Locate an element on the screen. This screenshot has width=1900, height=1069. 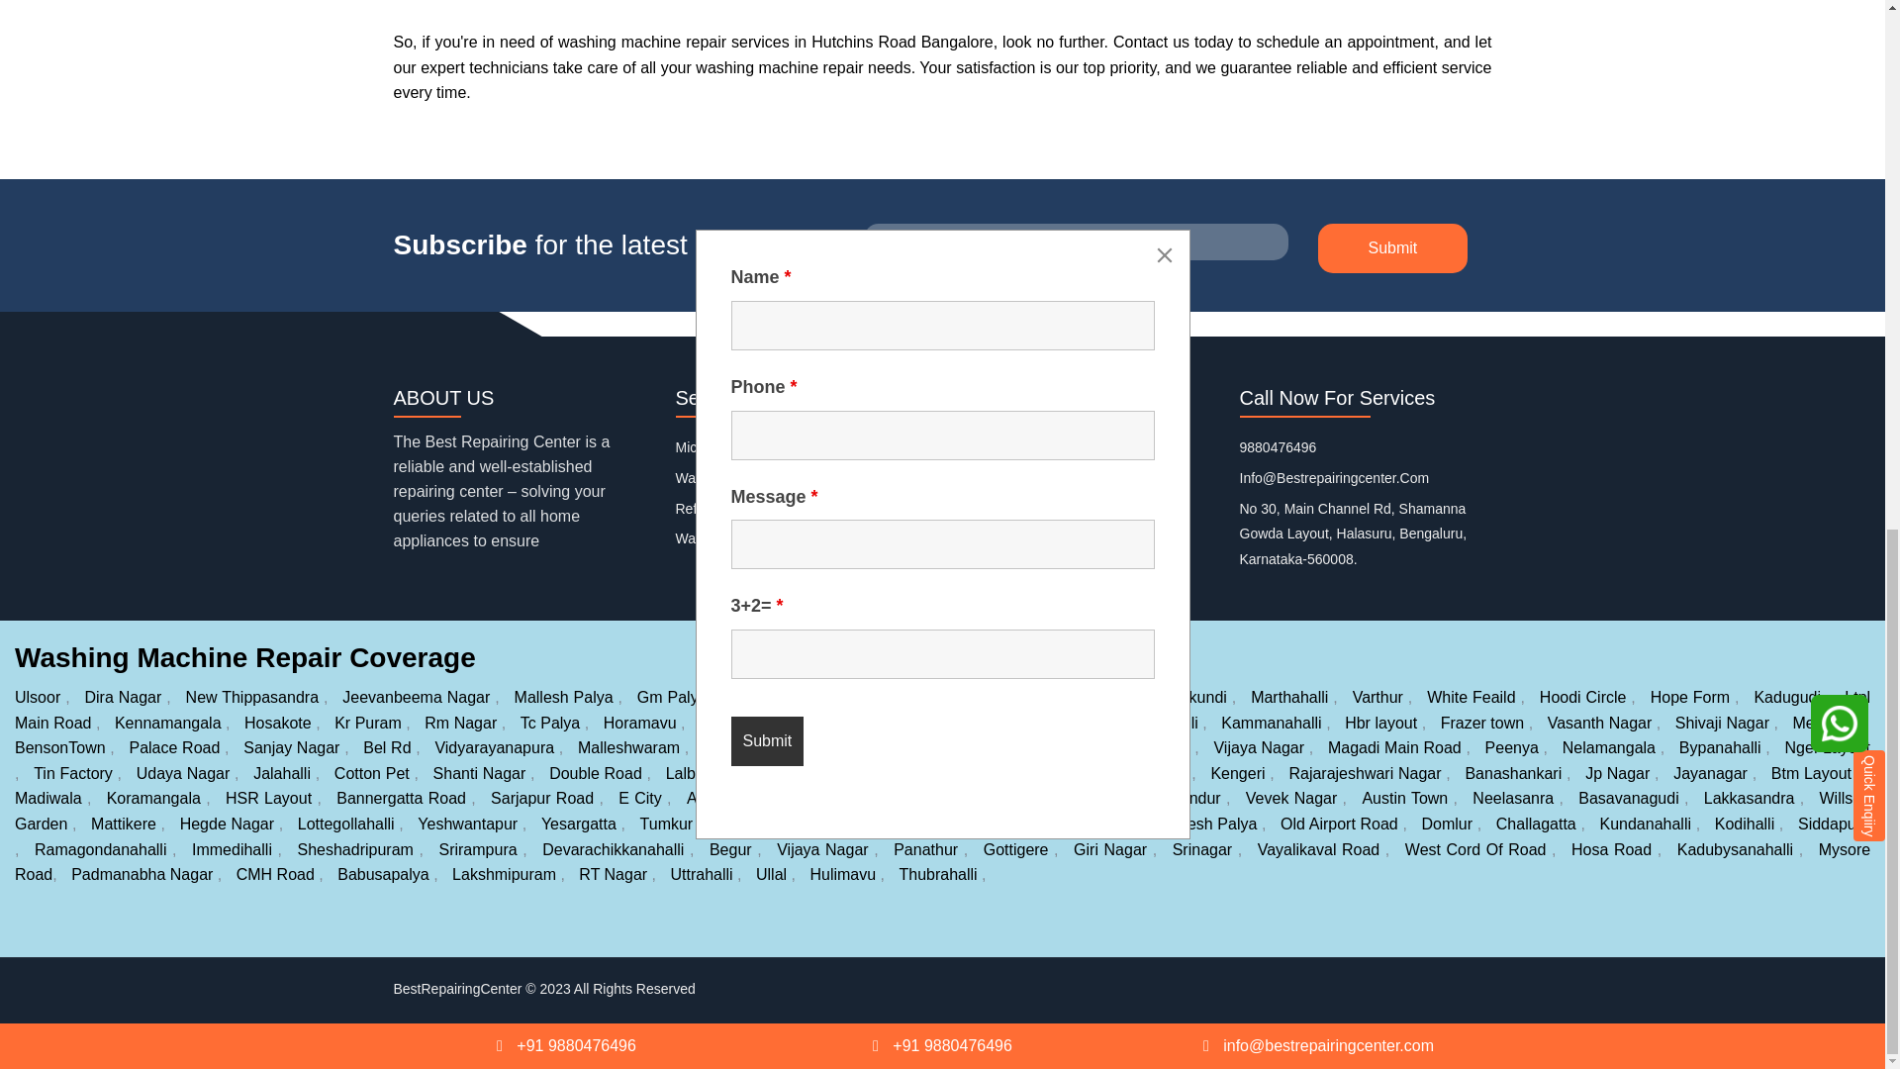
Home is located at coordinates (976, 447).